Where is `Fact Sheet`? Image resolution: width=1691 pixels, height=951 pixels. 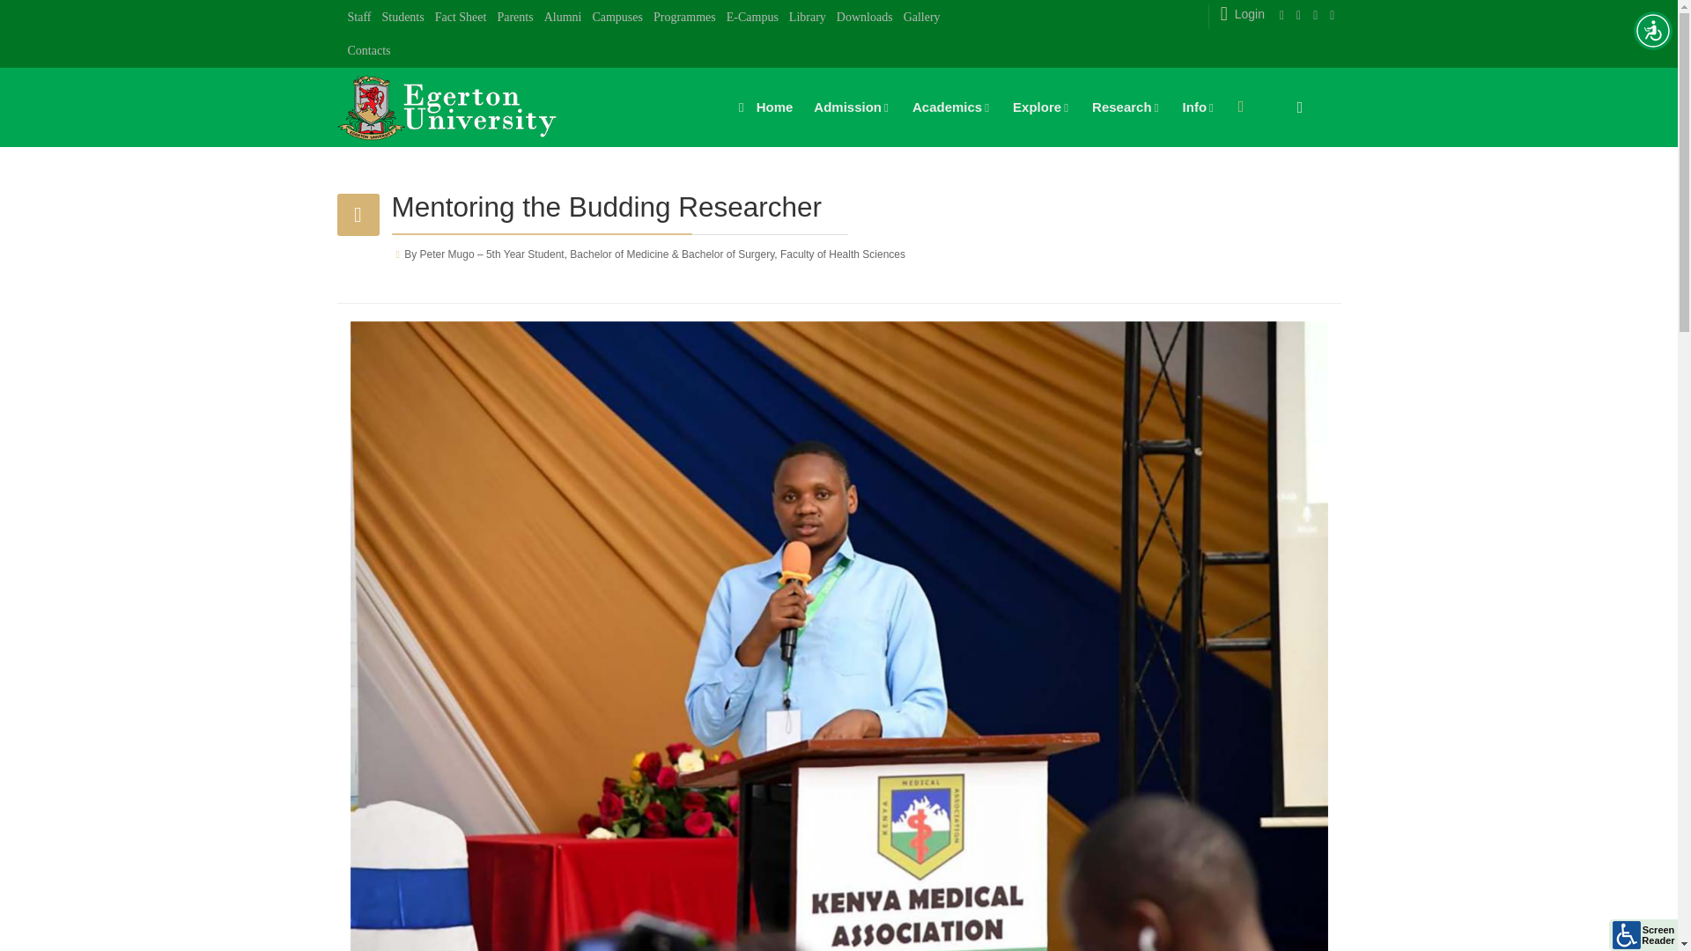
Fact Sheet is located at coordinates (462, 18).